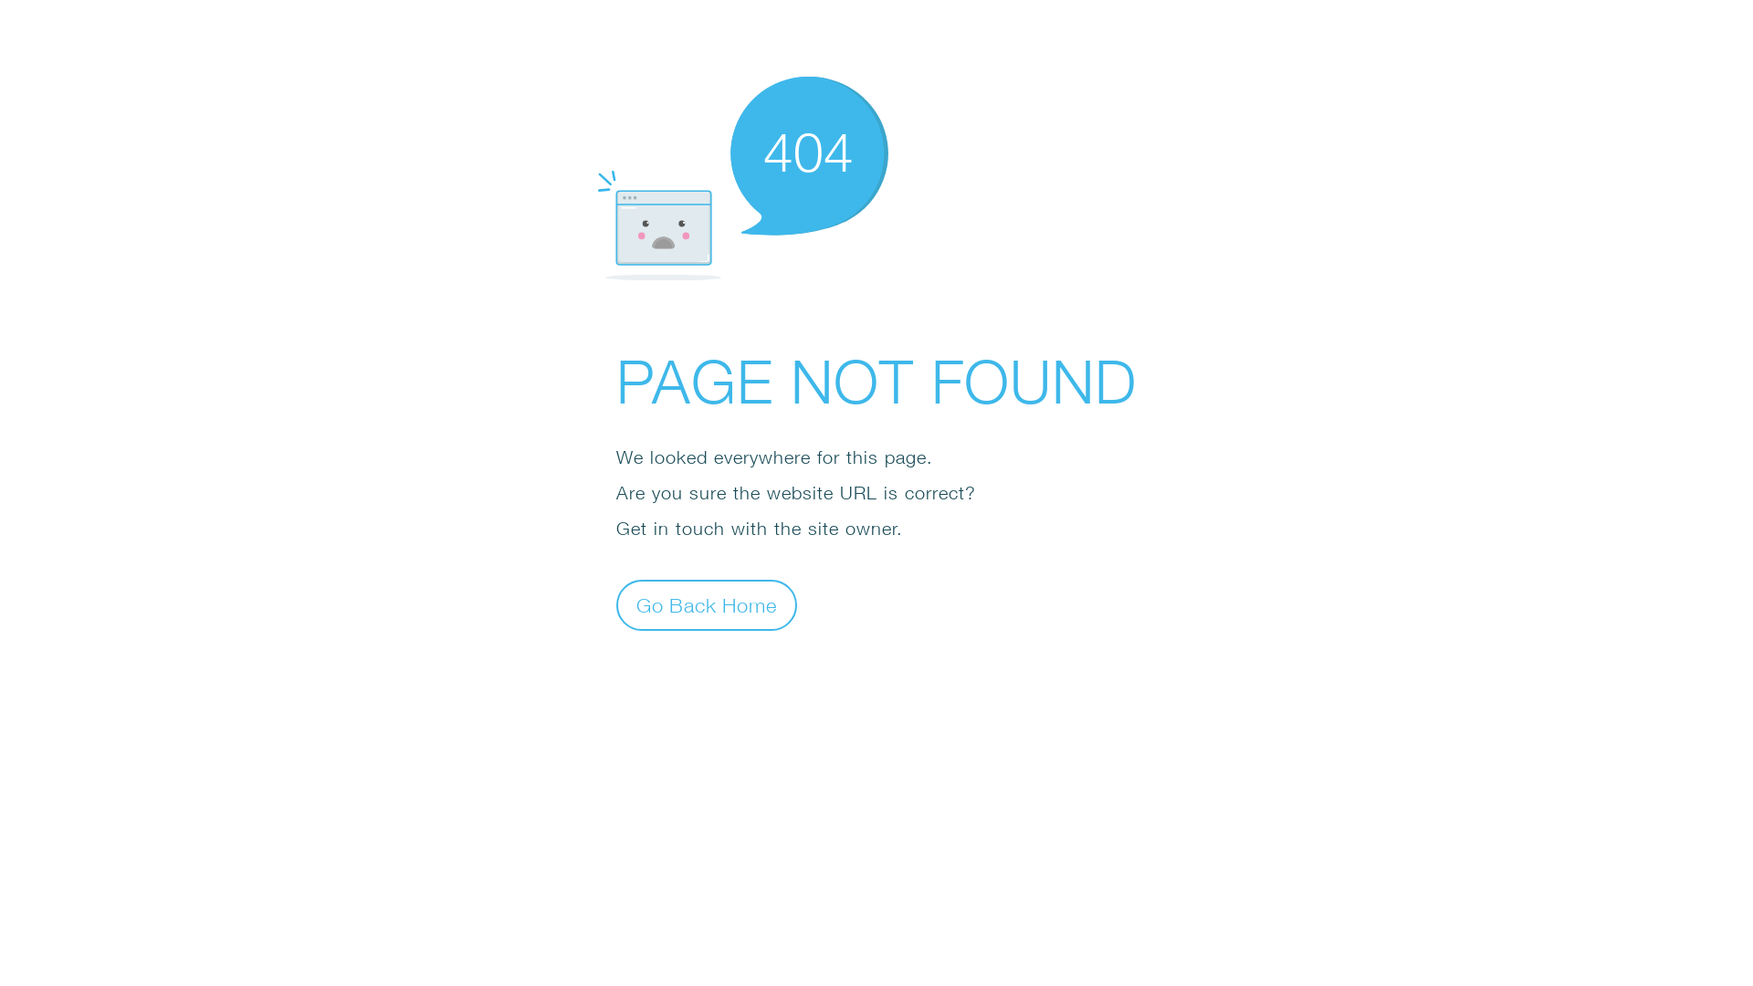 The image size is (1753, 986). Describe the element at coordinates (707, 604) in the screenshot. I see `Go Back Home` at that location.